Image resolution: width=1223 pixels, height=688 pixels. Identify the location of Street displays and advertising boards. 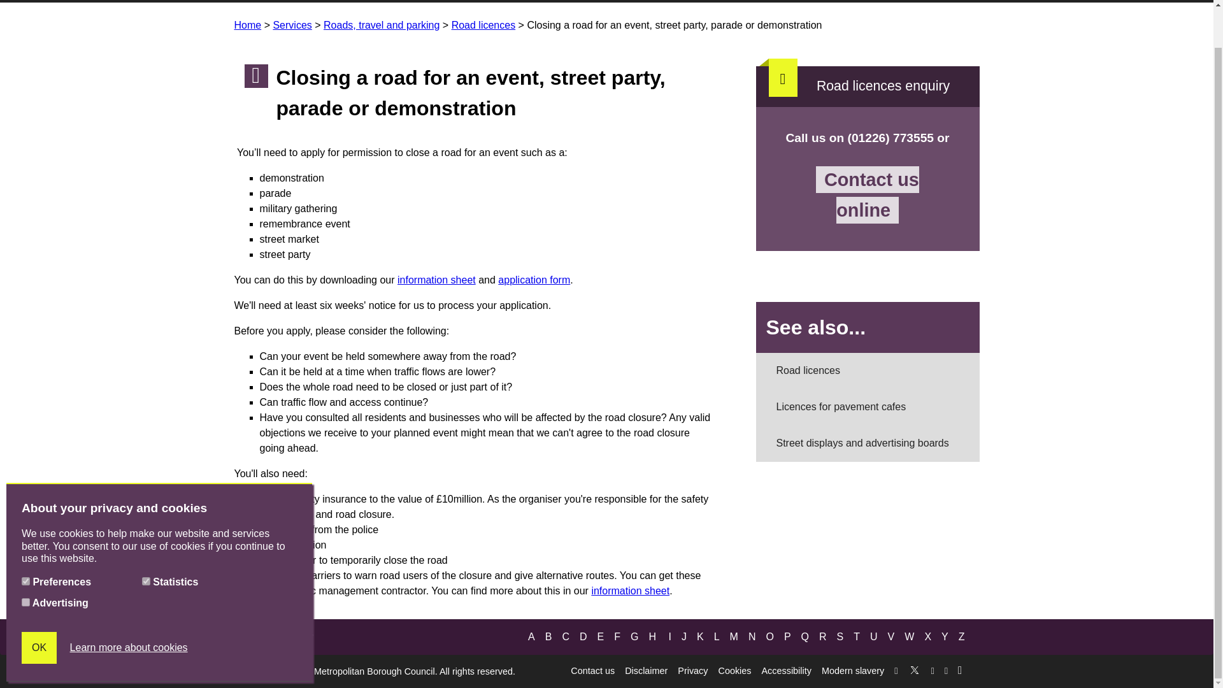
(868, 443).